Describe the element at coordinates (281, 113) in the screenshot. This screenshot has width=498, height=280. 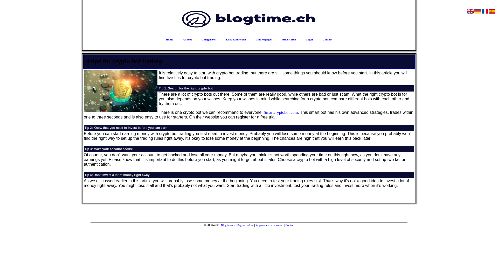
I see `Smartcryptobot.com` at that location.